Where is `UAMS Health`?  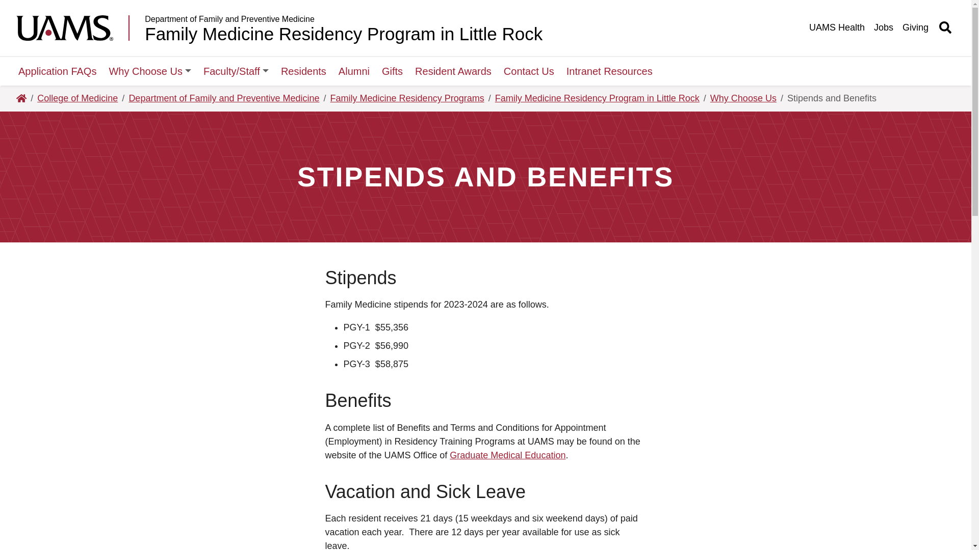
UAMS Health is located at coordinates (836, 28).